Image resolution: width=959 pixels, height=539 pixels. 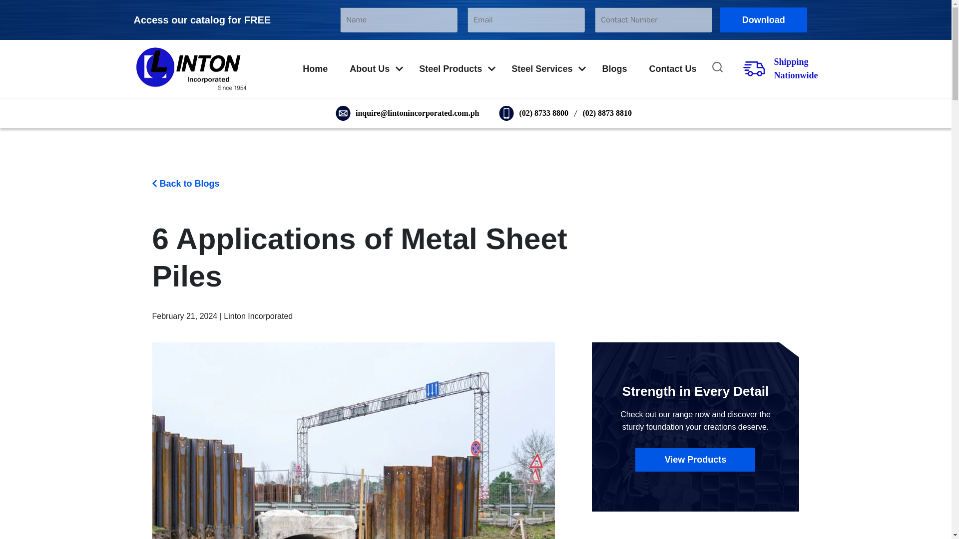 I want to click on Home, so click(x=315, y=69).